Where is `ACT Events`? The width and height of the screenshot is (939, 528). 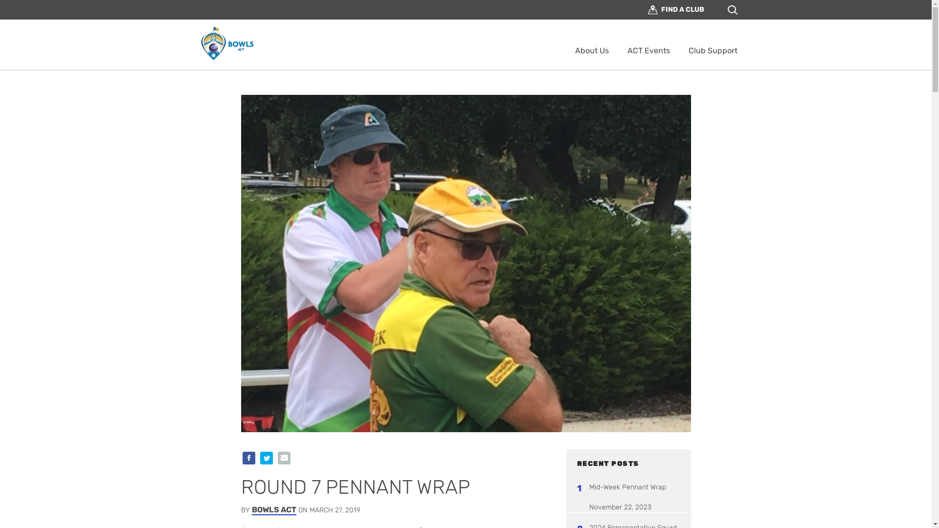
ACT Events is located at coordinates (648, 51).